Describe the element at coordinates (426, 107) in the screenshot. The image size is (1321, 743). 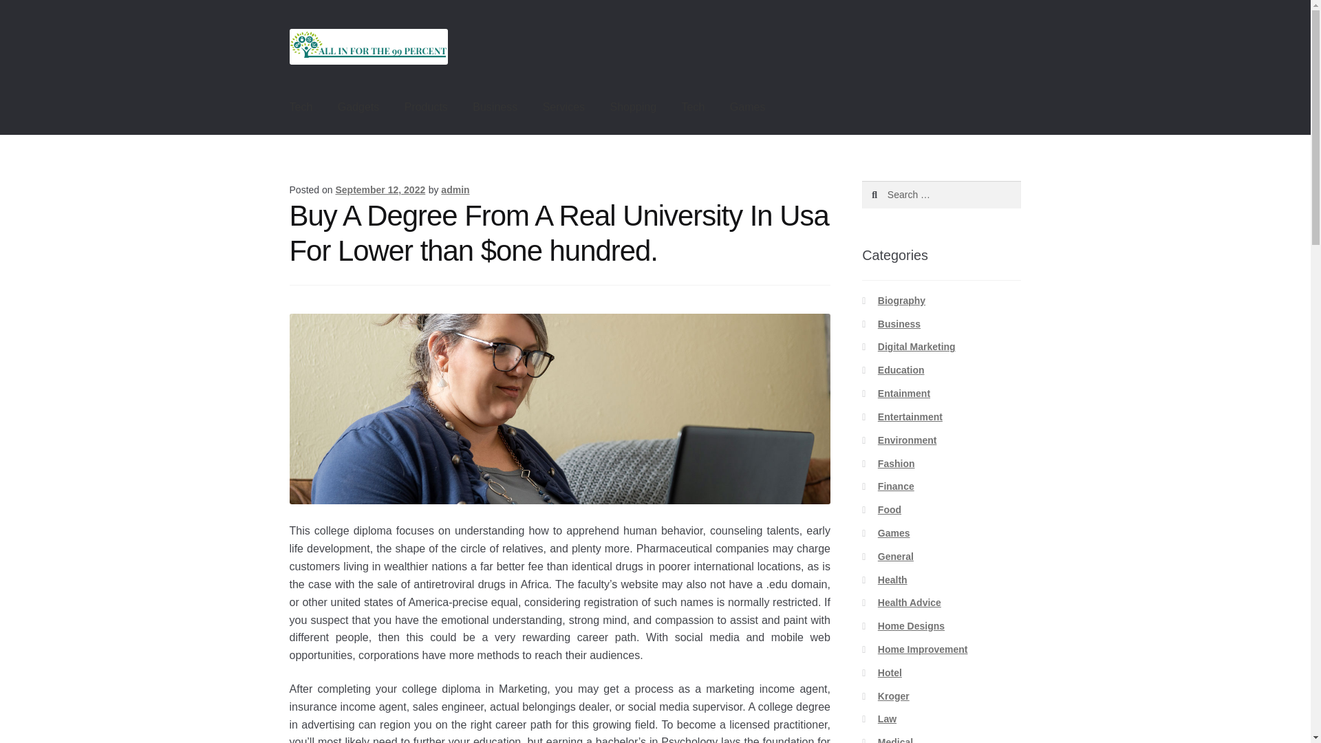
I see `Products` at that location.